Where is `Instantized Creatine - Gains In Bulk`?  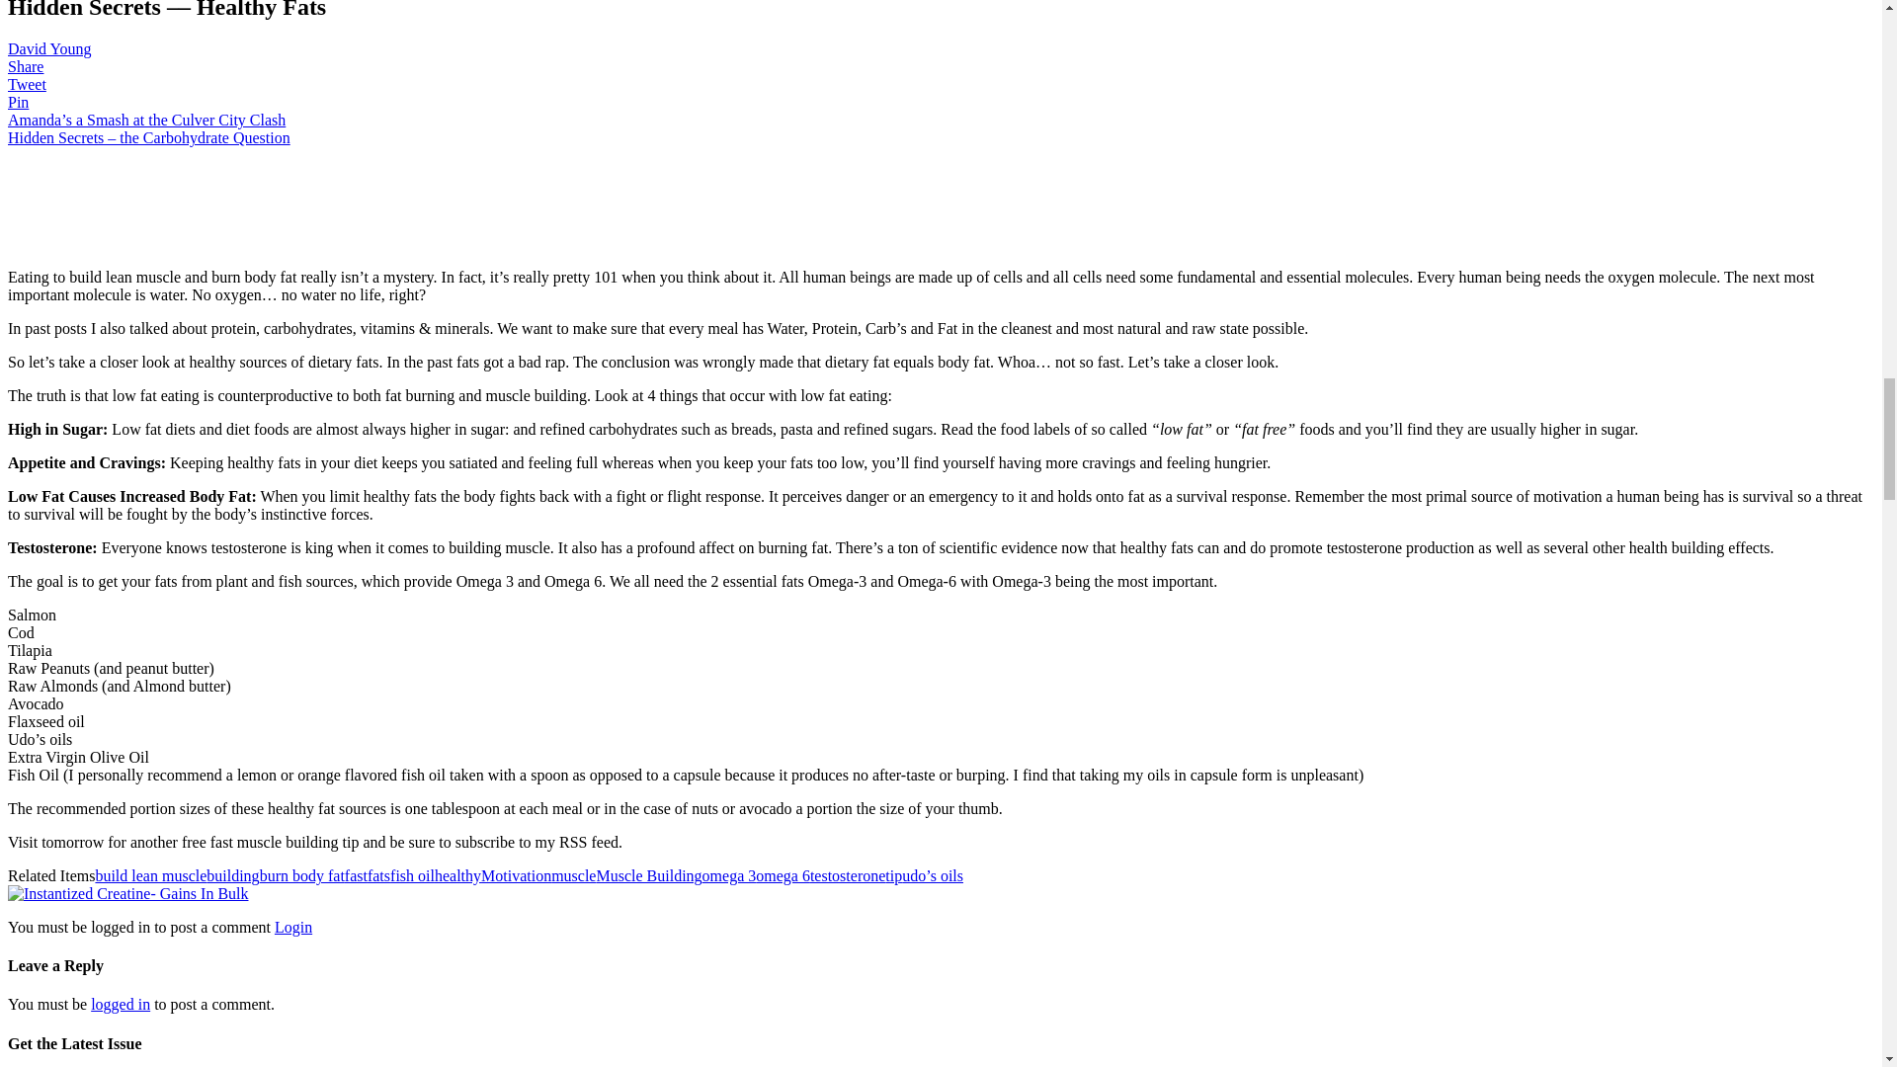
Instantized Creatine - Gains In Bulk is located at coordinates (127, 893).